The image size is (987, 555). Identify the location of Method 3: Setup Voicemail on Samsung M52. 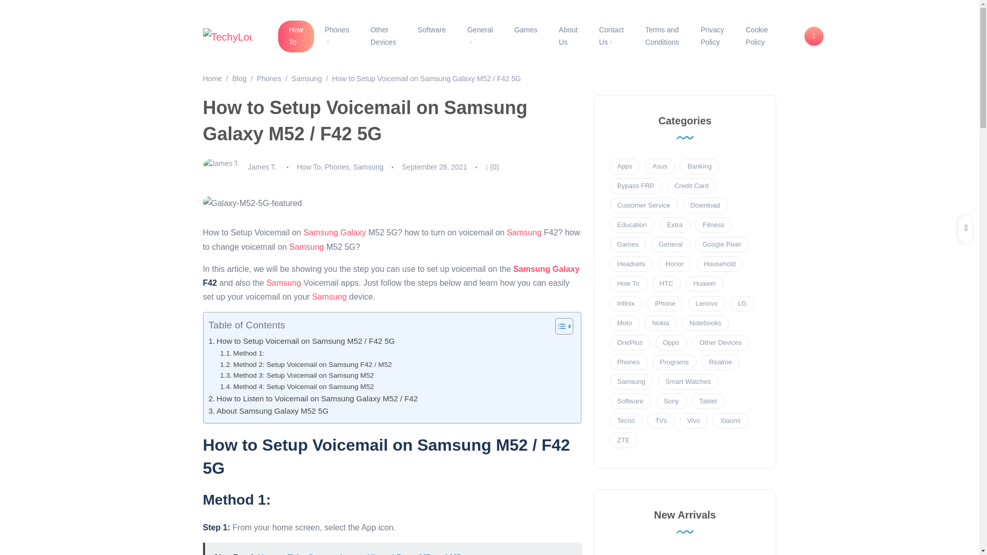
(297, 375).